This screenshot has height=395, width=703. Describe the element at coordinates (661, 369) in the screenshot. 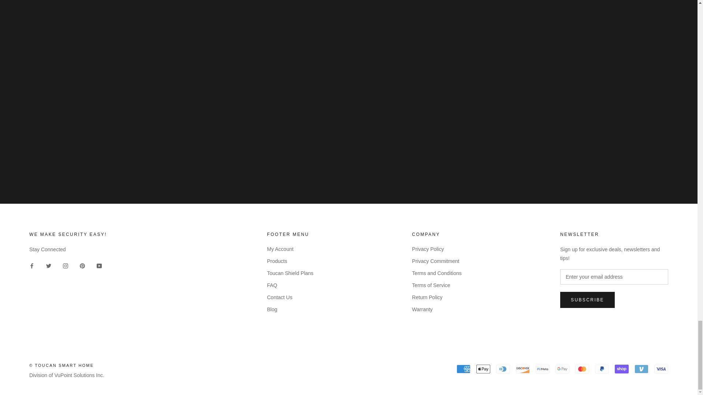

I see `Visa` at that location.